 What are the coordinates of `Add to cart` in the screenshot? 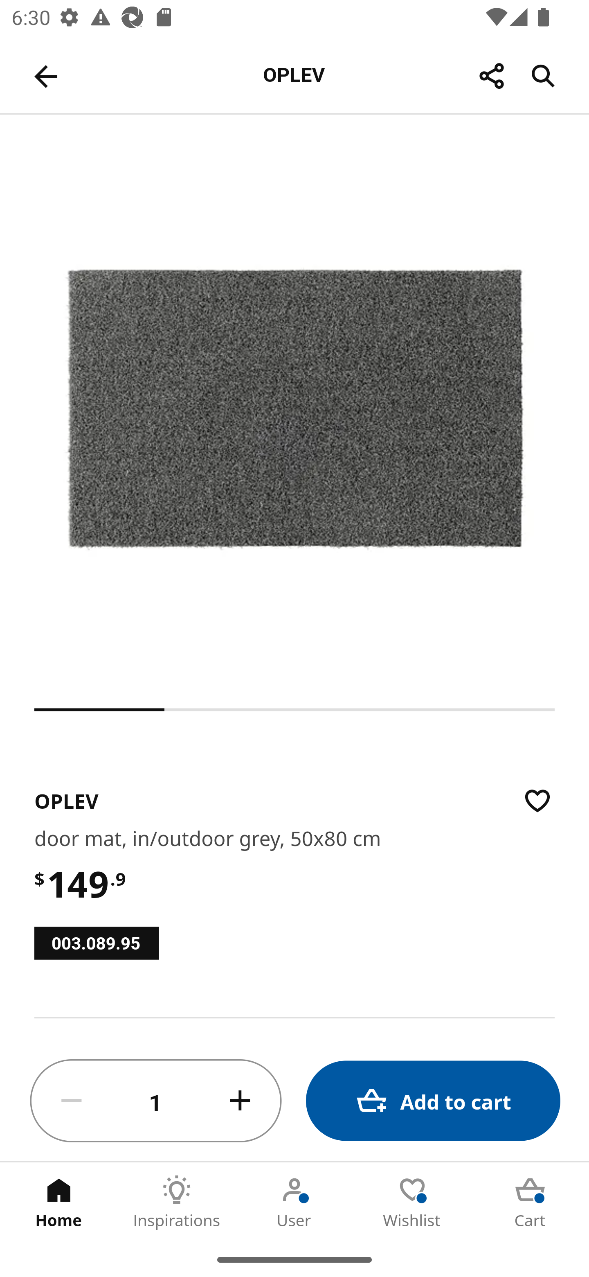 It's located at (433, 1101).